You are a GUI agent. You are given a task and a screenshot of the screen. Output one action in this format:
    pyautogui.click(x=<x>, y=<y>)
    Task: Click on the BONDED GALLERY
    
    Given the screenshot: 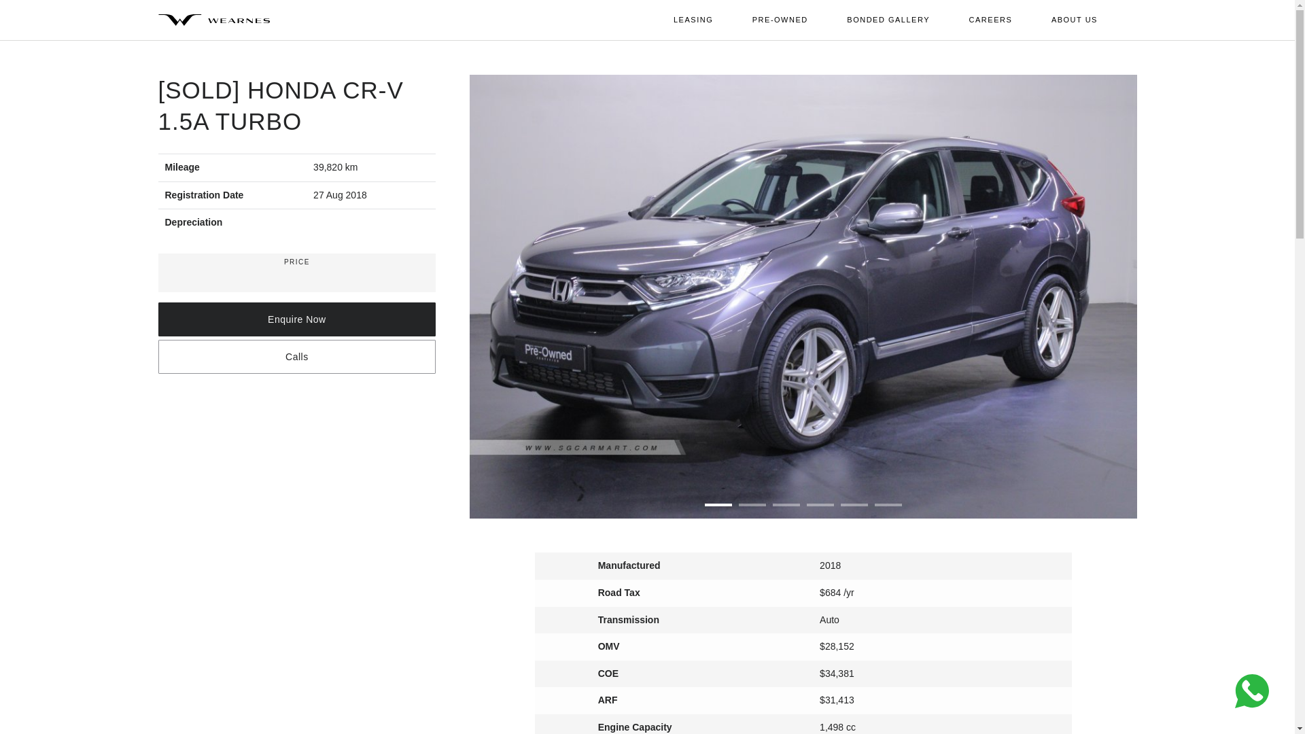 What is the action you would take?
    pyautogui.click(x=888, y=19)
    